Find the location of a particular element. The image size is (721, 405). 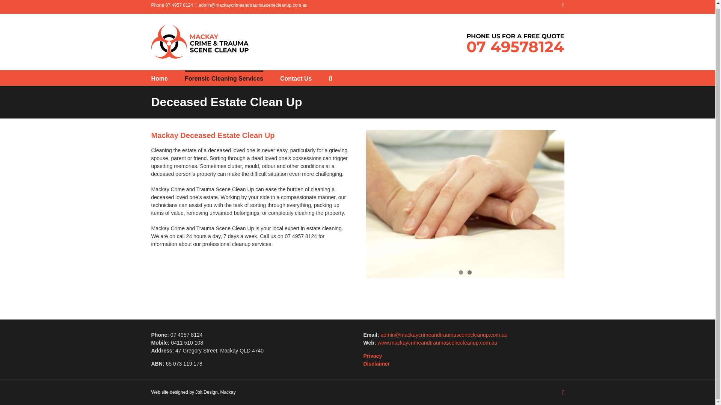

www.mackaycrimeandtraumascenecleanup.com.au is located at coordinates (437, 343).